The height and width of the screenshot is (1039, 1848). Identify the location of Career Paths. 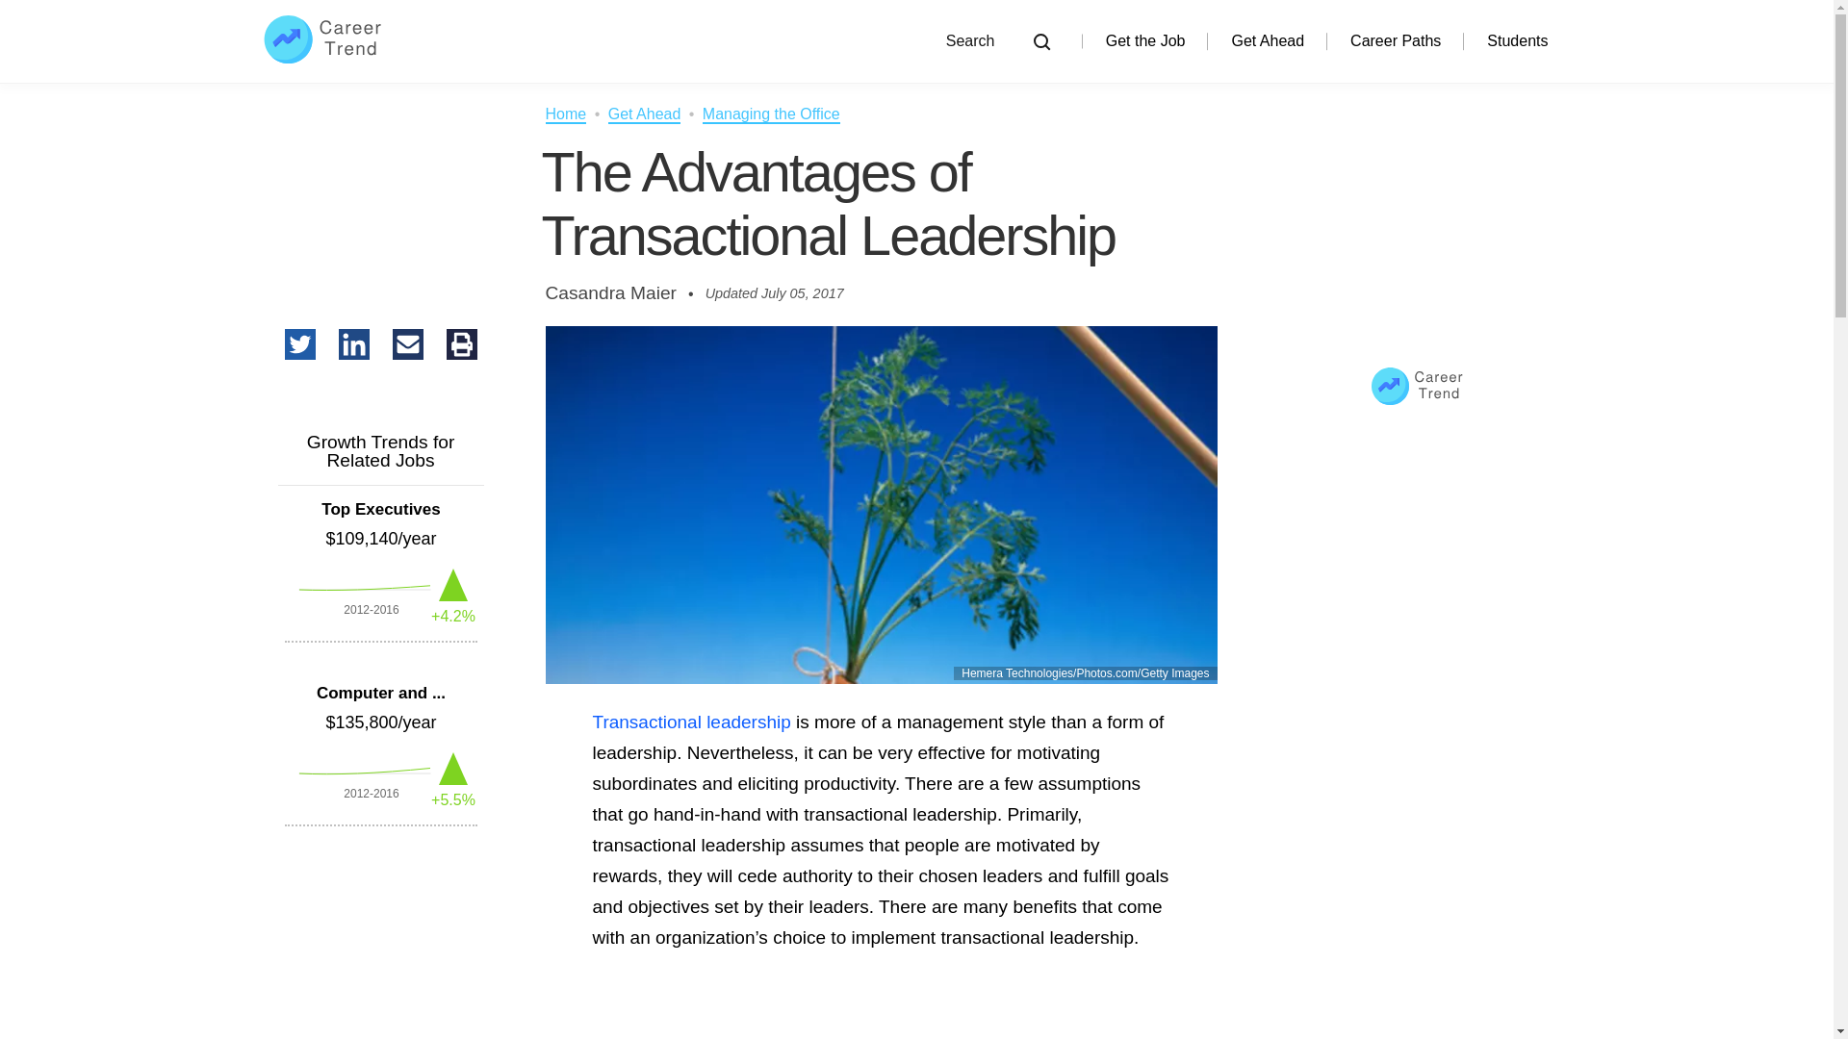
(1396, 40).